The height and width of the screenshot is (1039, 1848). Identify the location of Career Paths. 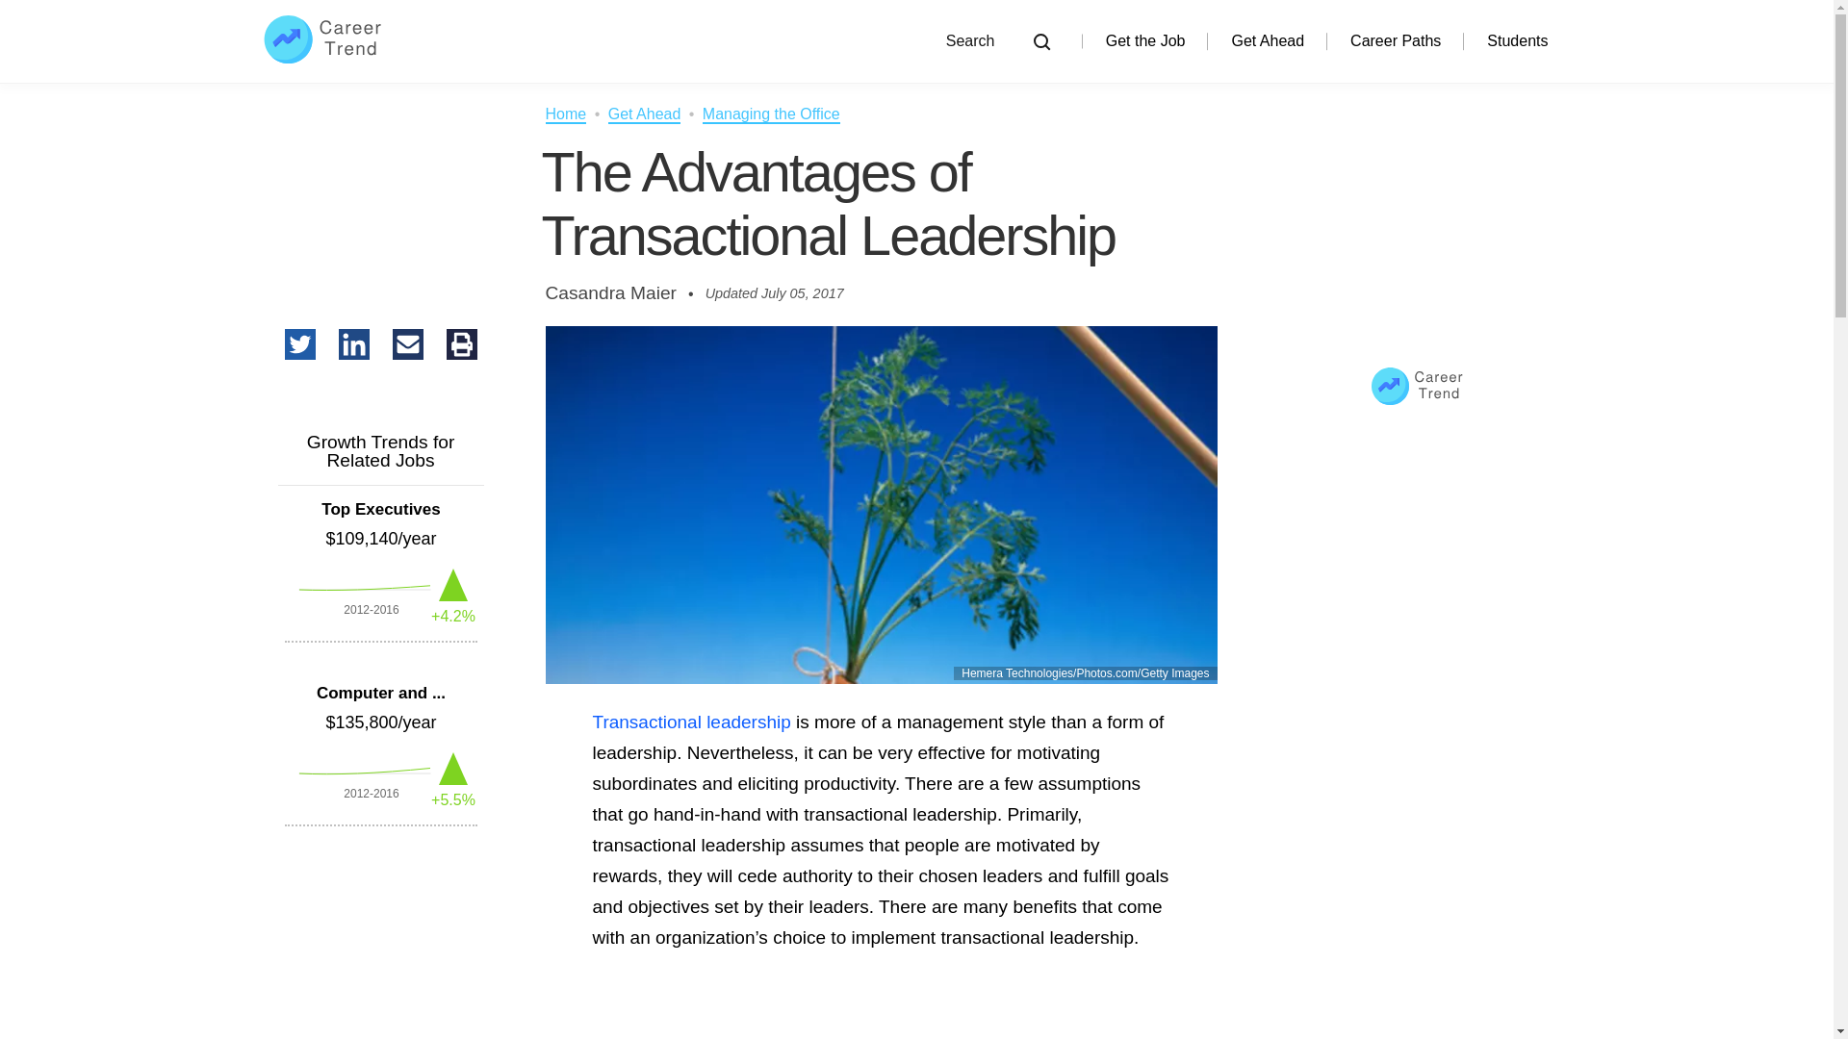
(1396, 40).